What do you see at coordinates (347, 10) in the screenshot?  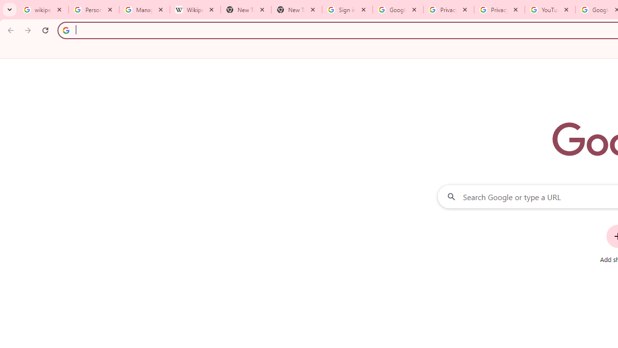 I see `Sign in - Google Accounts` at bounding box center [347, 10].